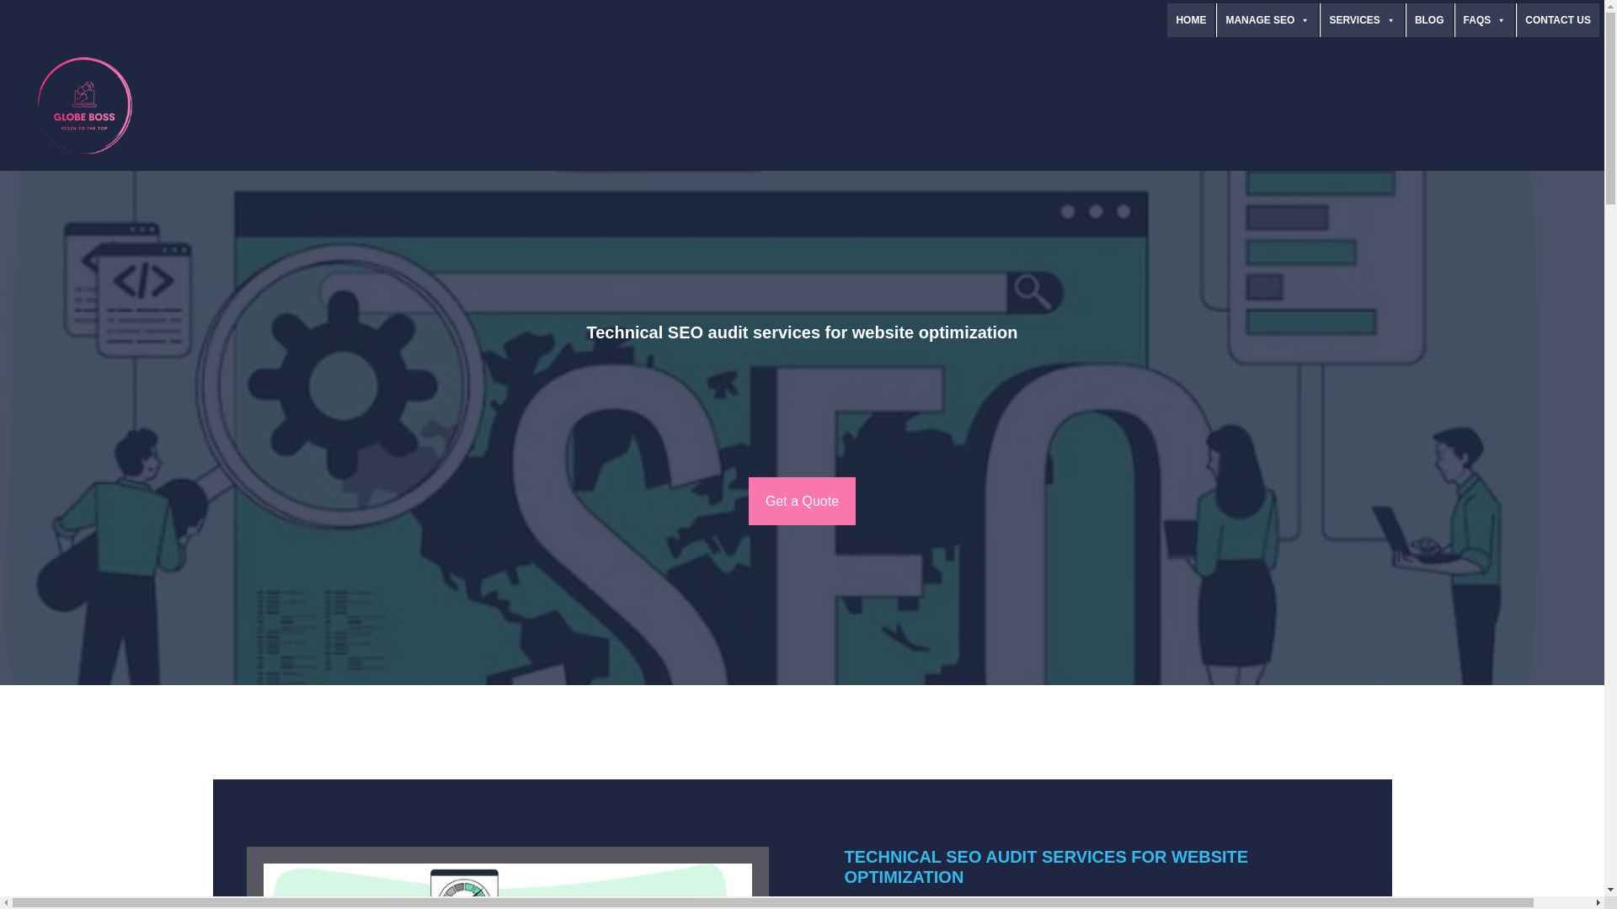  I want to click on SEO Agency Dublin, so click(1191, 20).